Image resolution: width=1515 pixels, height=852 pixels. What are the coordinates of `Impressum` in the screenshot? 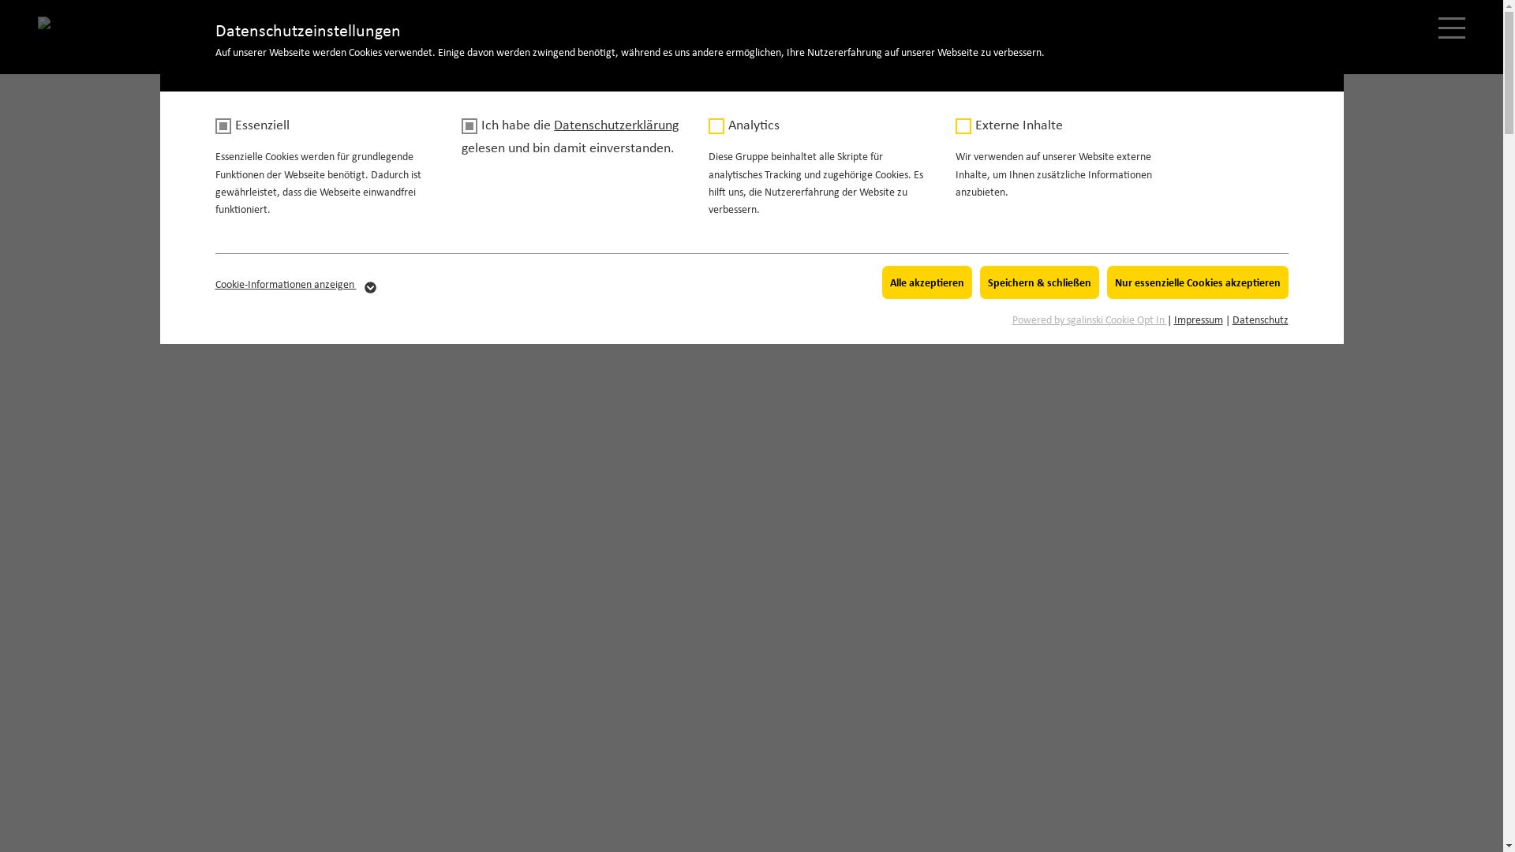 It's located at (1199, 319).